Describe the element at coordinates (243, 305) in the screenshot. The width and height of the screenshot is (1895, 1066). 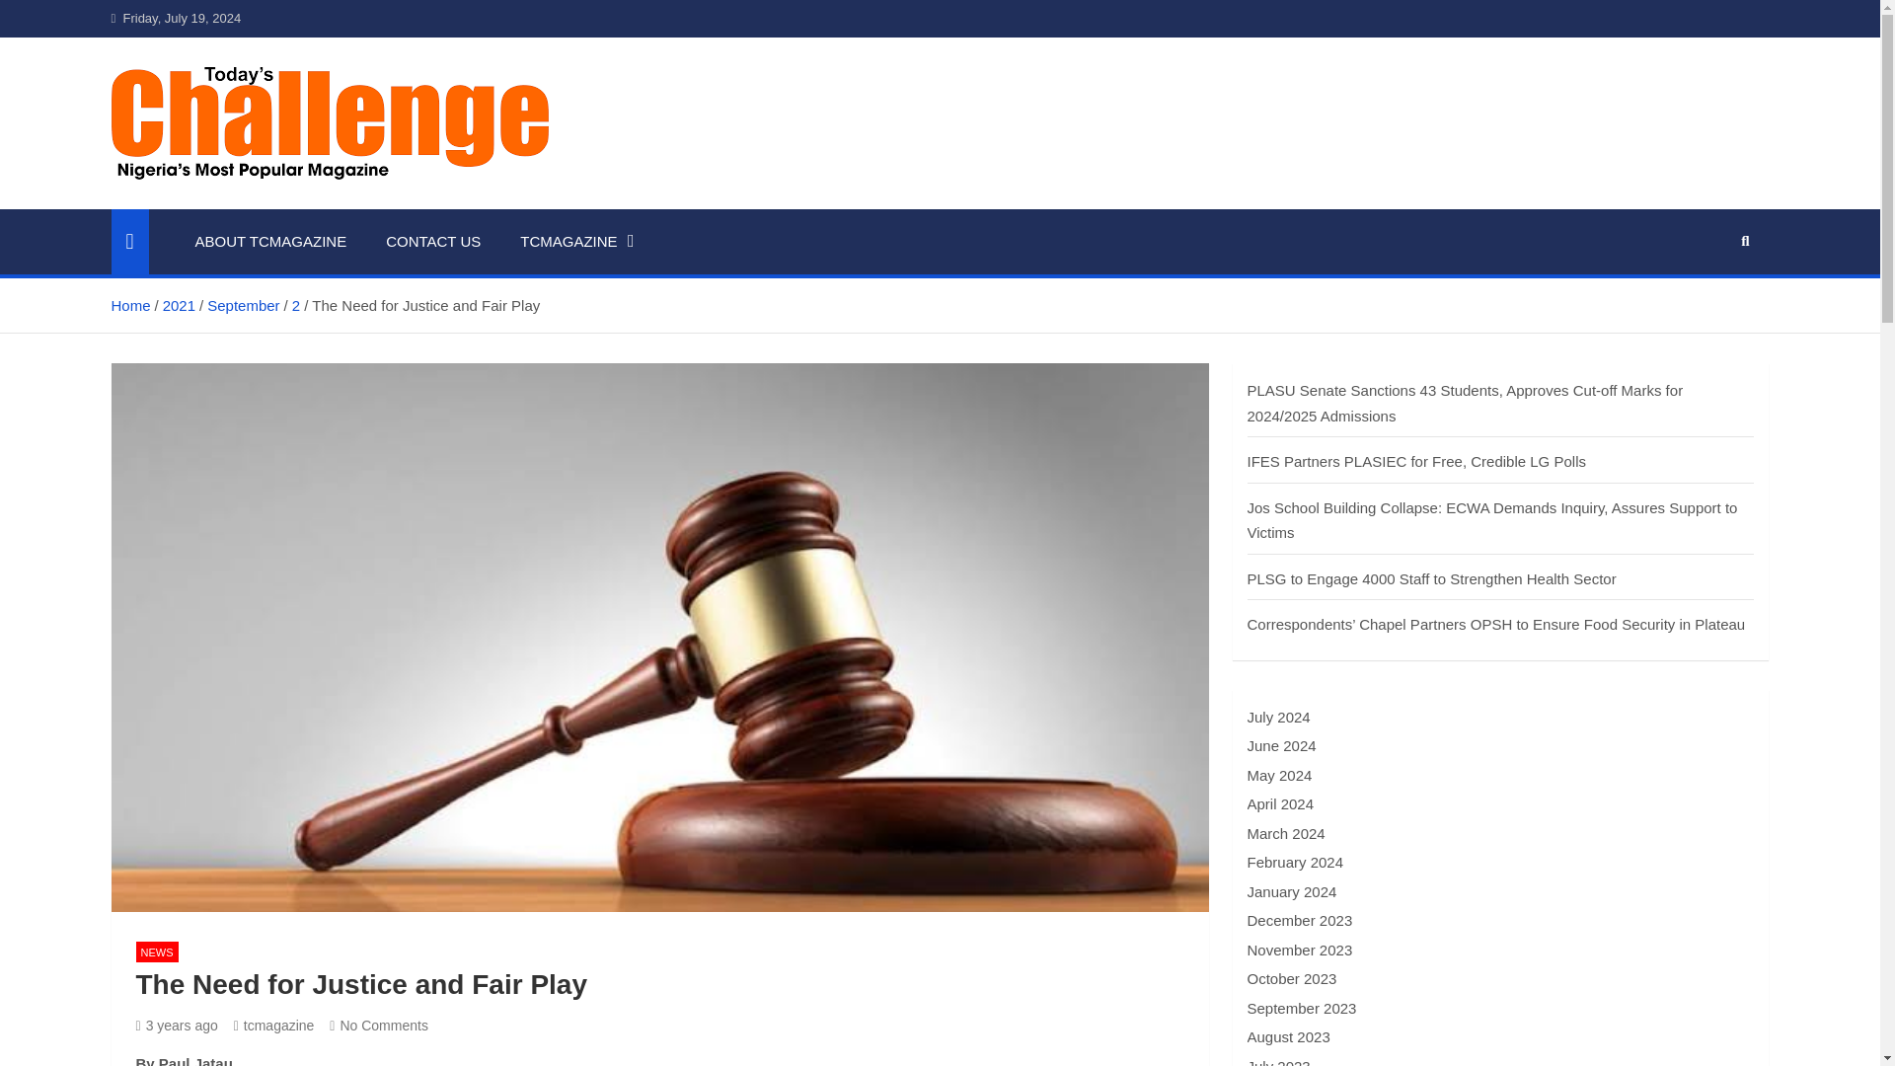
I see `September` at that location.